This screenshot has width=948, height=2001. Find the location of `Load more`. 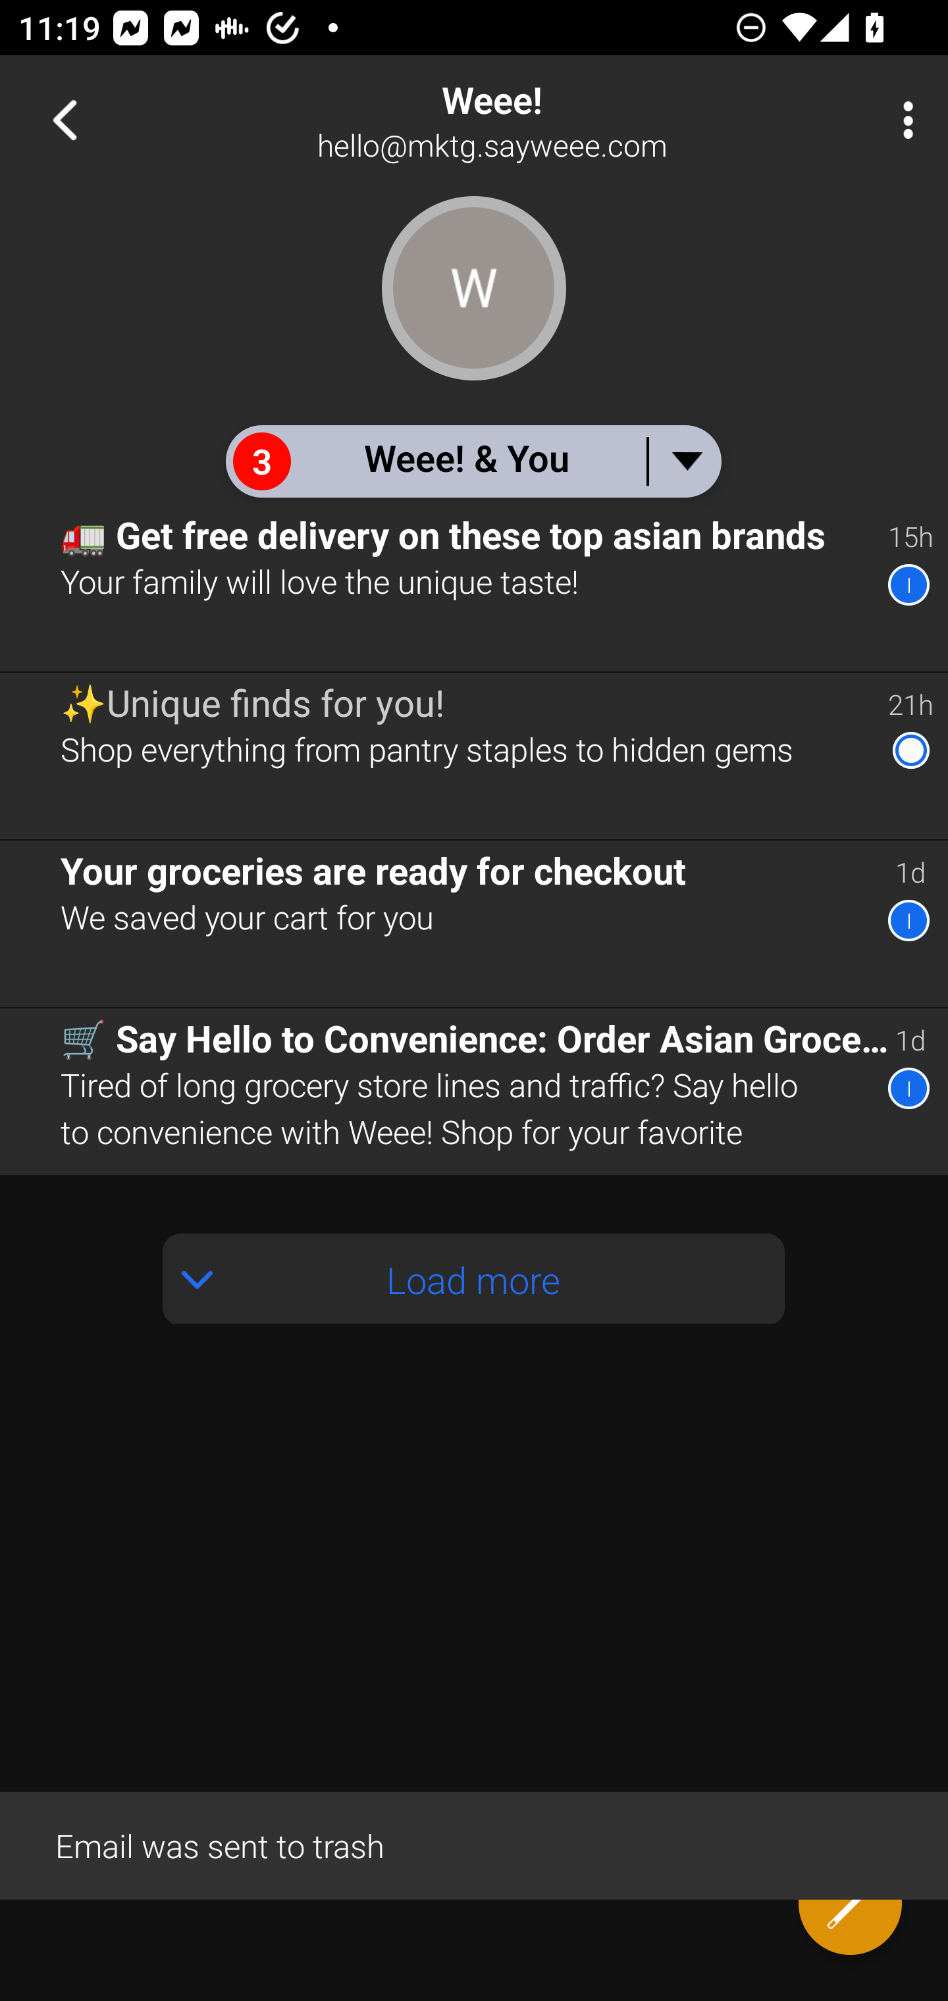

Load more is located at coordinates (474, 1278).